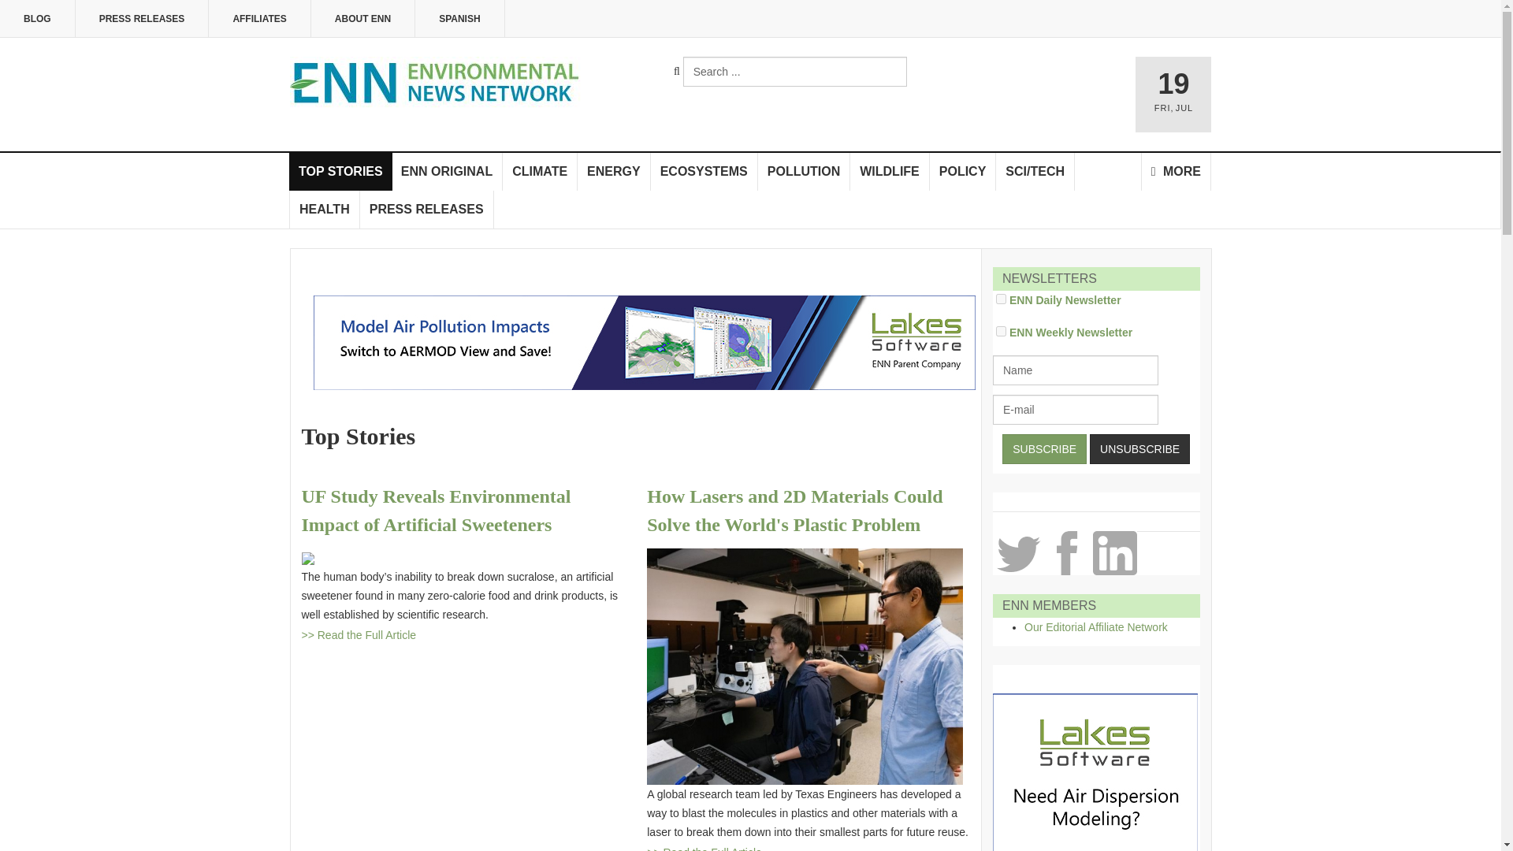  I want to click on ENERGY, so click(614, 172).